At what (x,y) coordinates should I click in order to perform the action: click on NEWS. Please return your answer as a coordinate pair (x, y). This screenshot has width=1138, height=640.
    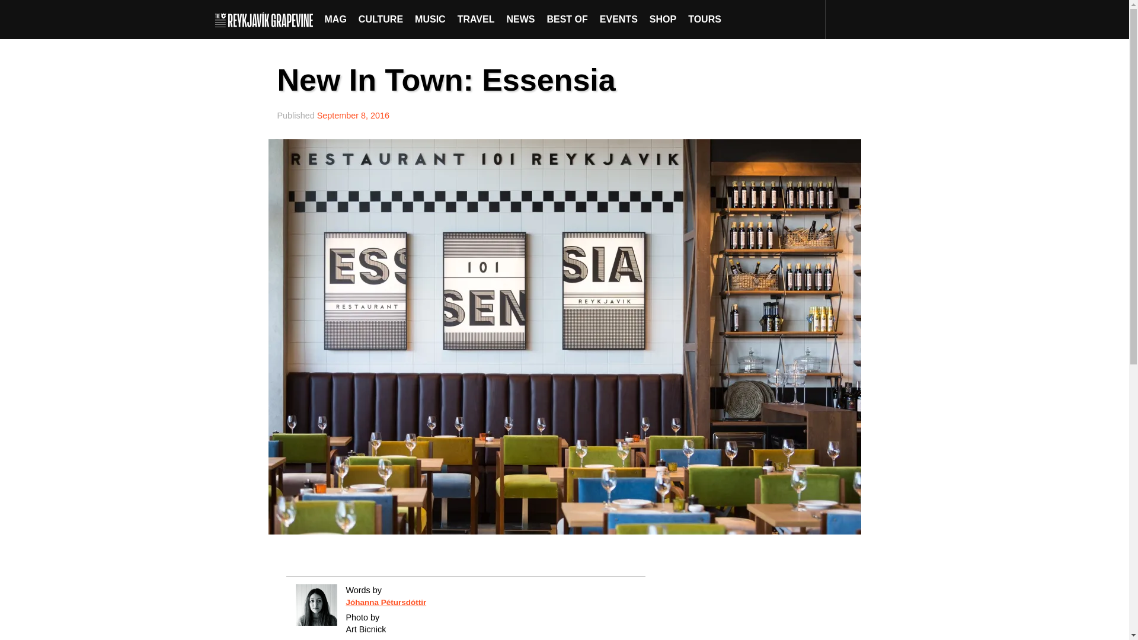
    Looking at the image, I should click on (520, 19).